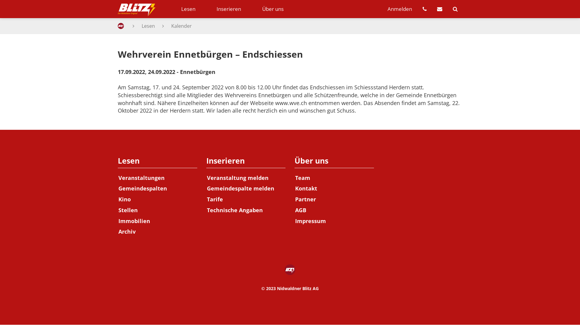  Describe the element at coordinates (246, 189) in the screenshot. I see `Gemeindespalte melden` at that location.